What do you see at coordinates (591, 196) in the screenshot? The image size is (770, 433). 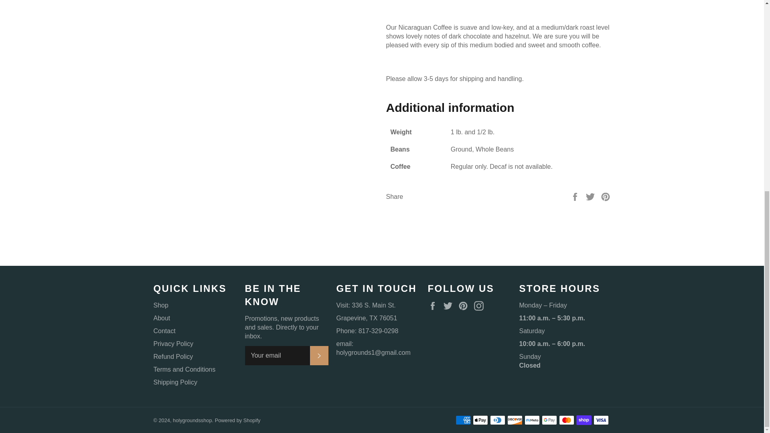 I see `Tweet on Twitter` at bounding box center [591, 196].